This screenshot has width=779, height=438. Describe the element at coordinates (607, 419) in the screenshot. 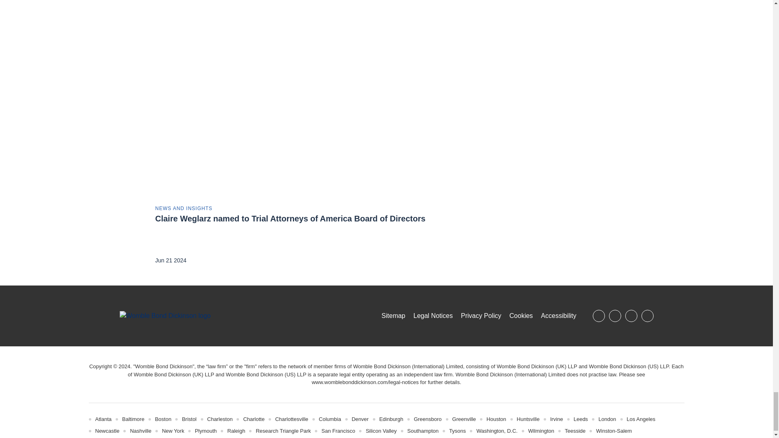

I see `London` at that location.